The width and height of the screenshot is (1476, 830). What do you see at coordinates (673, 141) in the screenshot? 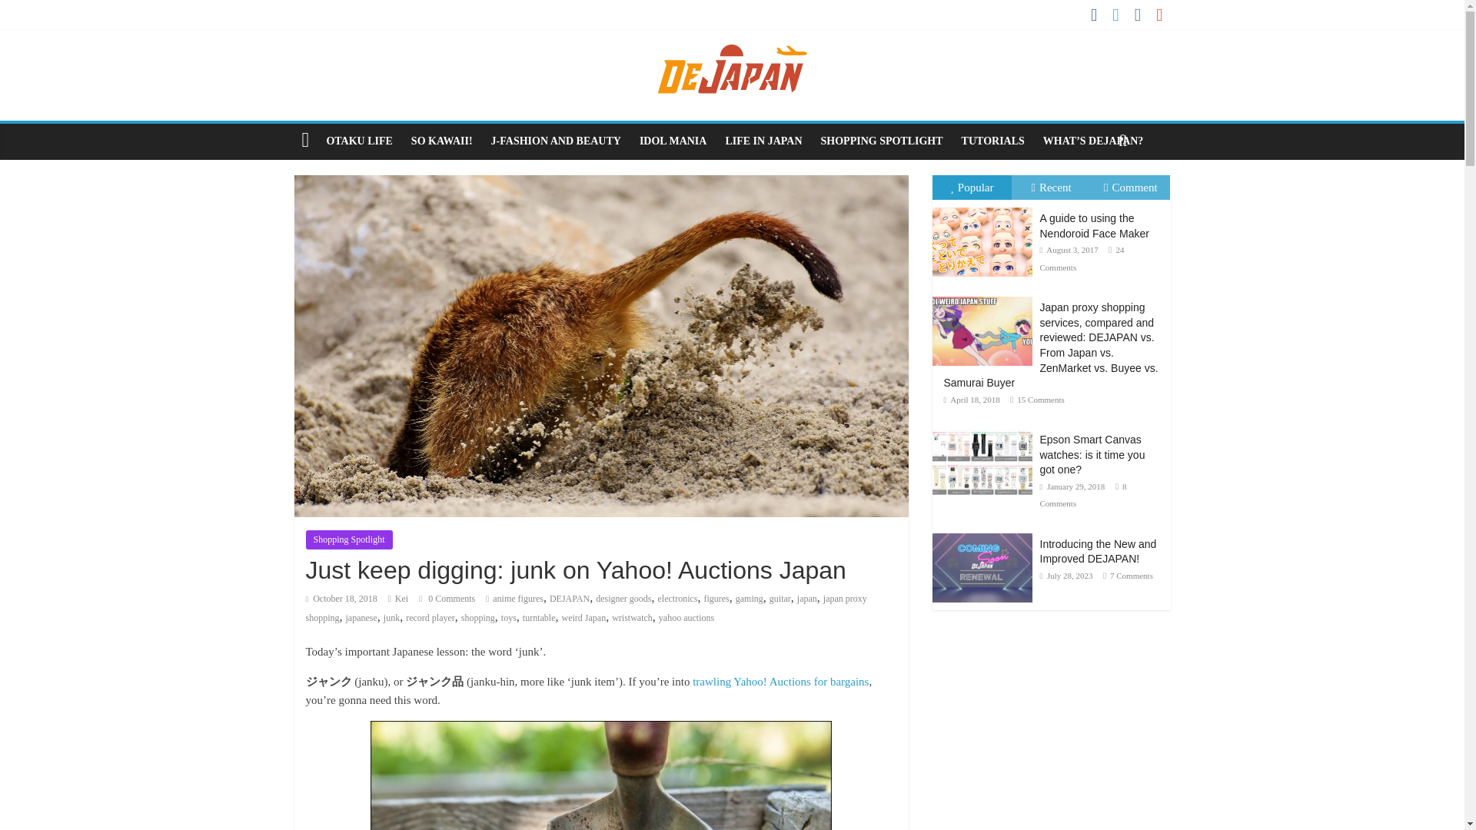
I see `IDOL MANIA` at bounding box center [673, 141].